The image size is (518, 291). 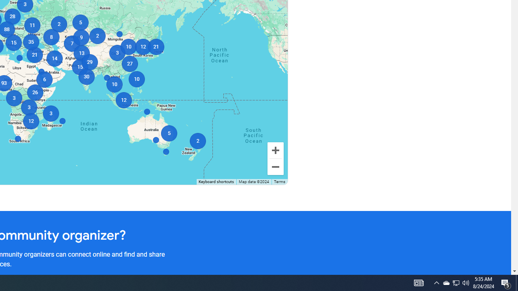 What do you see at coordinates (12, 16) in the screenshot?
I see `28` at bounding box center [12, 16].